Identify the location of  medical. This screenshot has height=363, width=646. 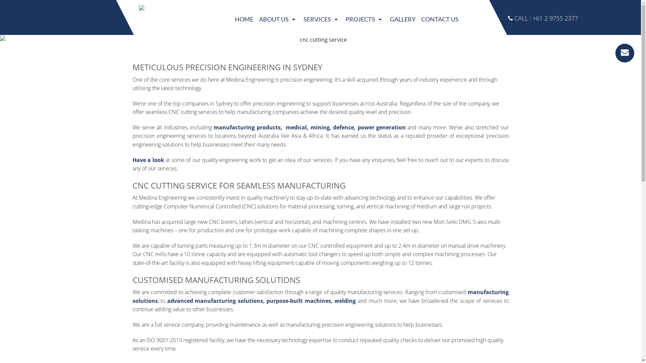
(295, 127).